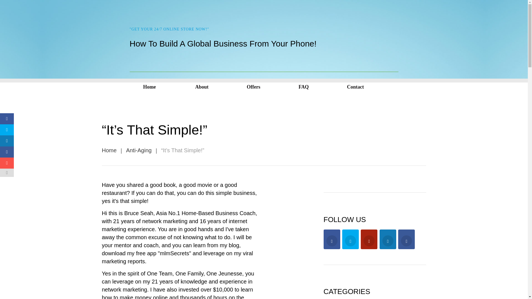  What do you see at coordinates (355, 82) in the screenshot?
I see `Contact` at bounding box center [355, 82].